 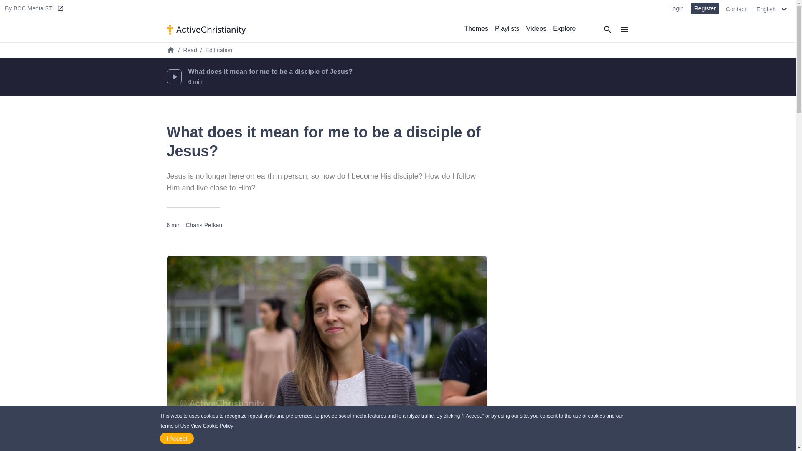 I want to click on English, so click(x=774, y=9).